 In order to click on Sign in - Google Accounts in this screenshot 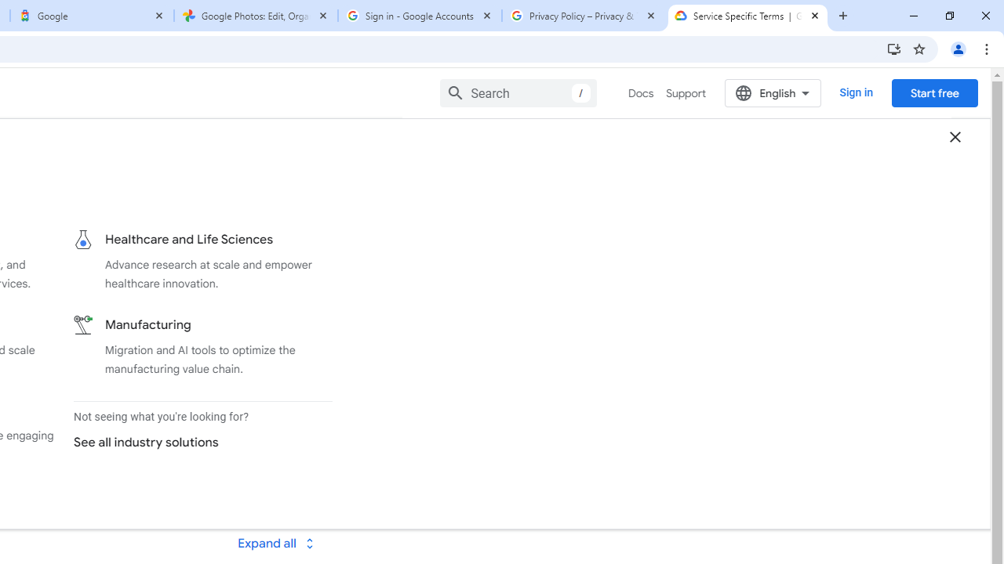, I will do `click(420, 16)`.